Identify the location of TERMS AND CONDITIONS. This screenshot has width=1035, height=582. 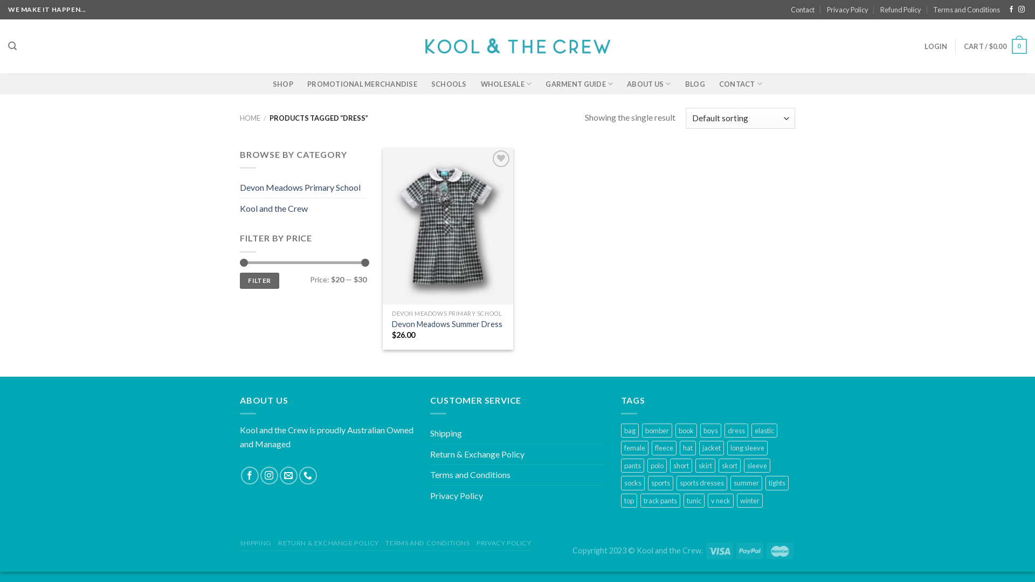
(427, 543).